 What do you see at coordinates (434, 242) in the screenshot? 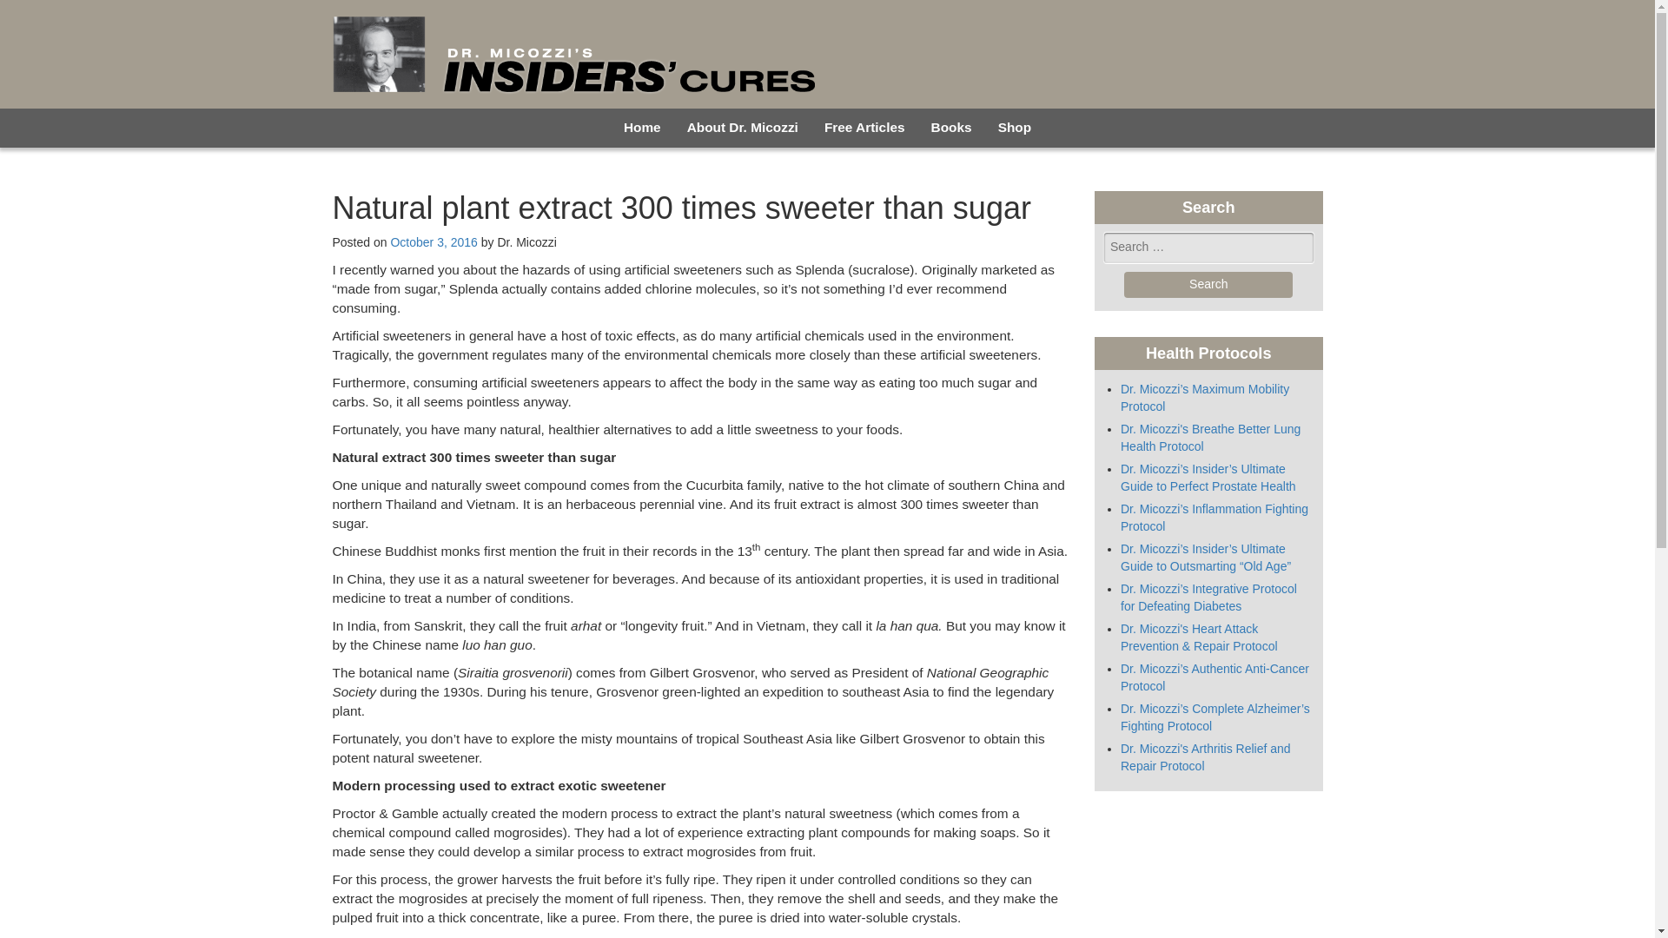
I see `October 3, 2016` at bounding box center [434, 242].